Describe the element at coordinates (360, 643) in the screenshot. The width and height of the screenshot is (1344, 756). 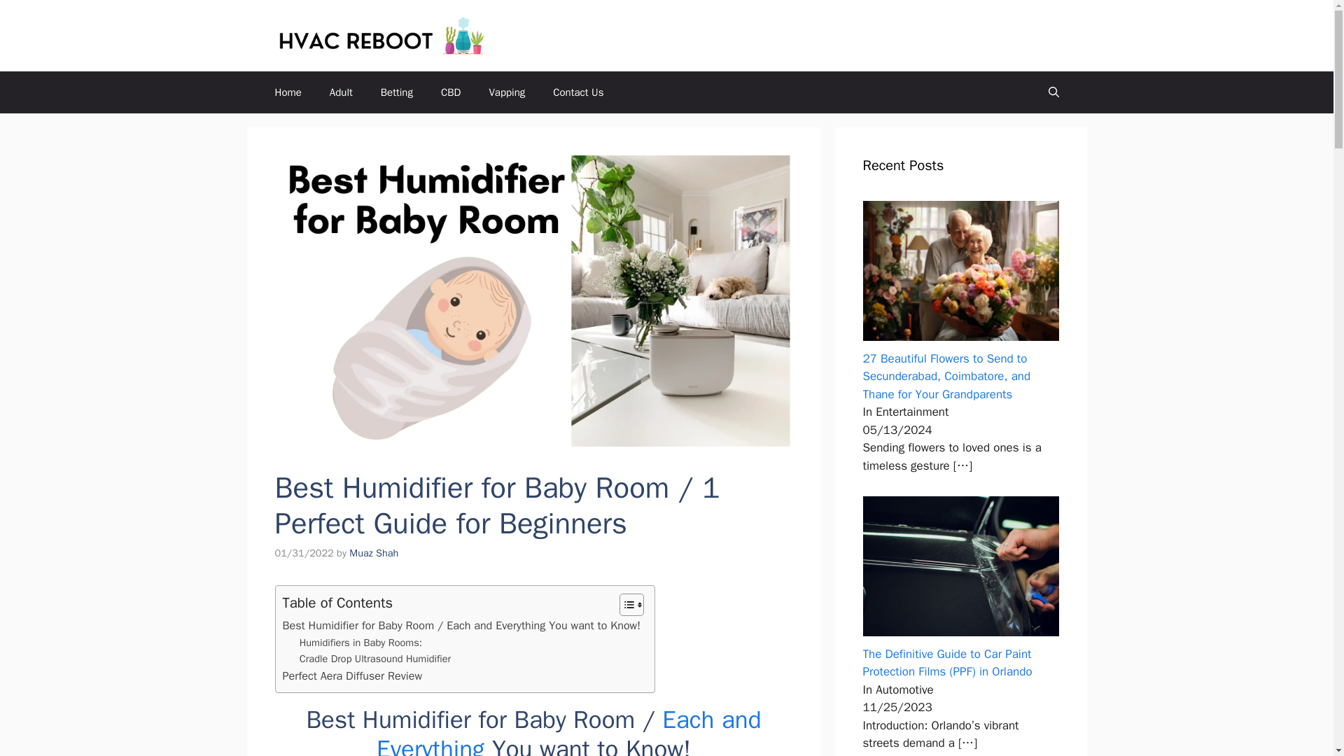
I see `Humidifiers in Baby Rooms:` at that location.